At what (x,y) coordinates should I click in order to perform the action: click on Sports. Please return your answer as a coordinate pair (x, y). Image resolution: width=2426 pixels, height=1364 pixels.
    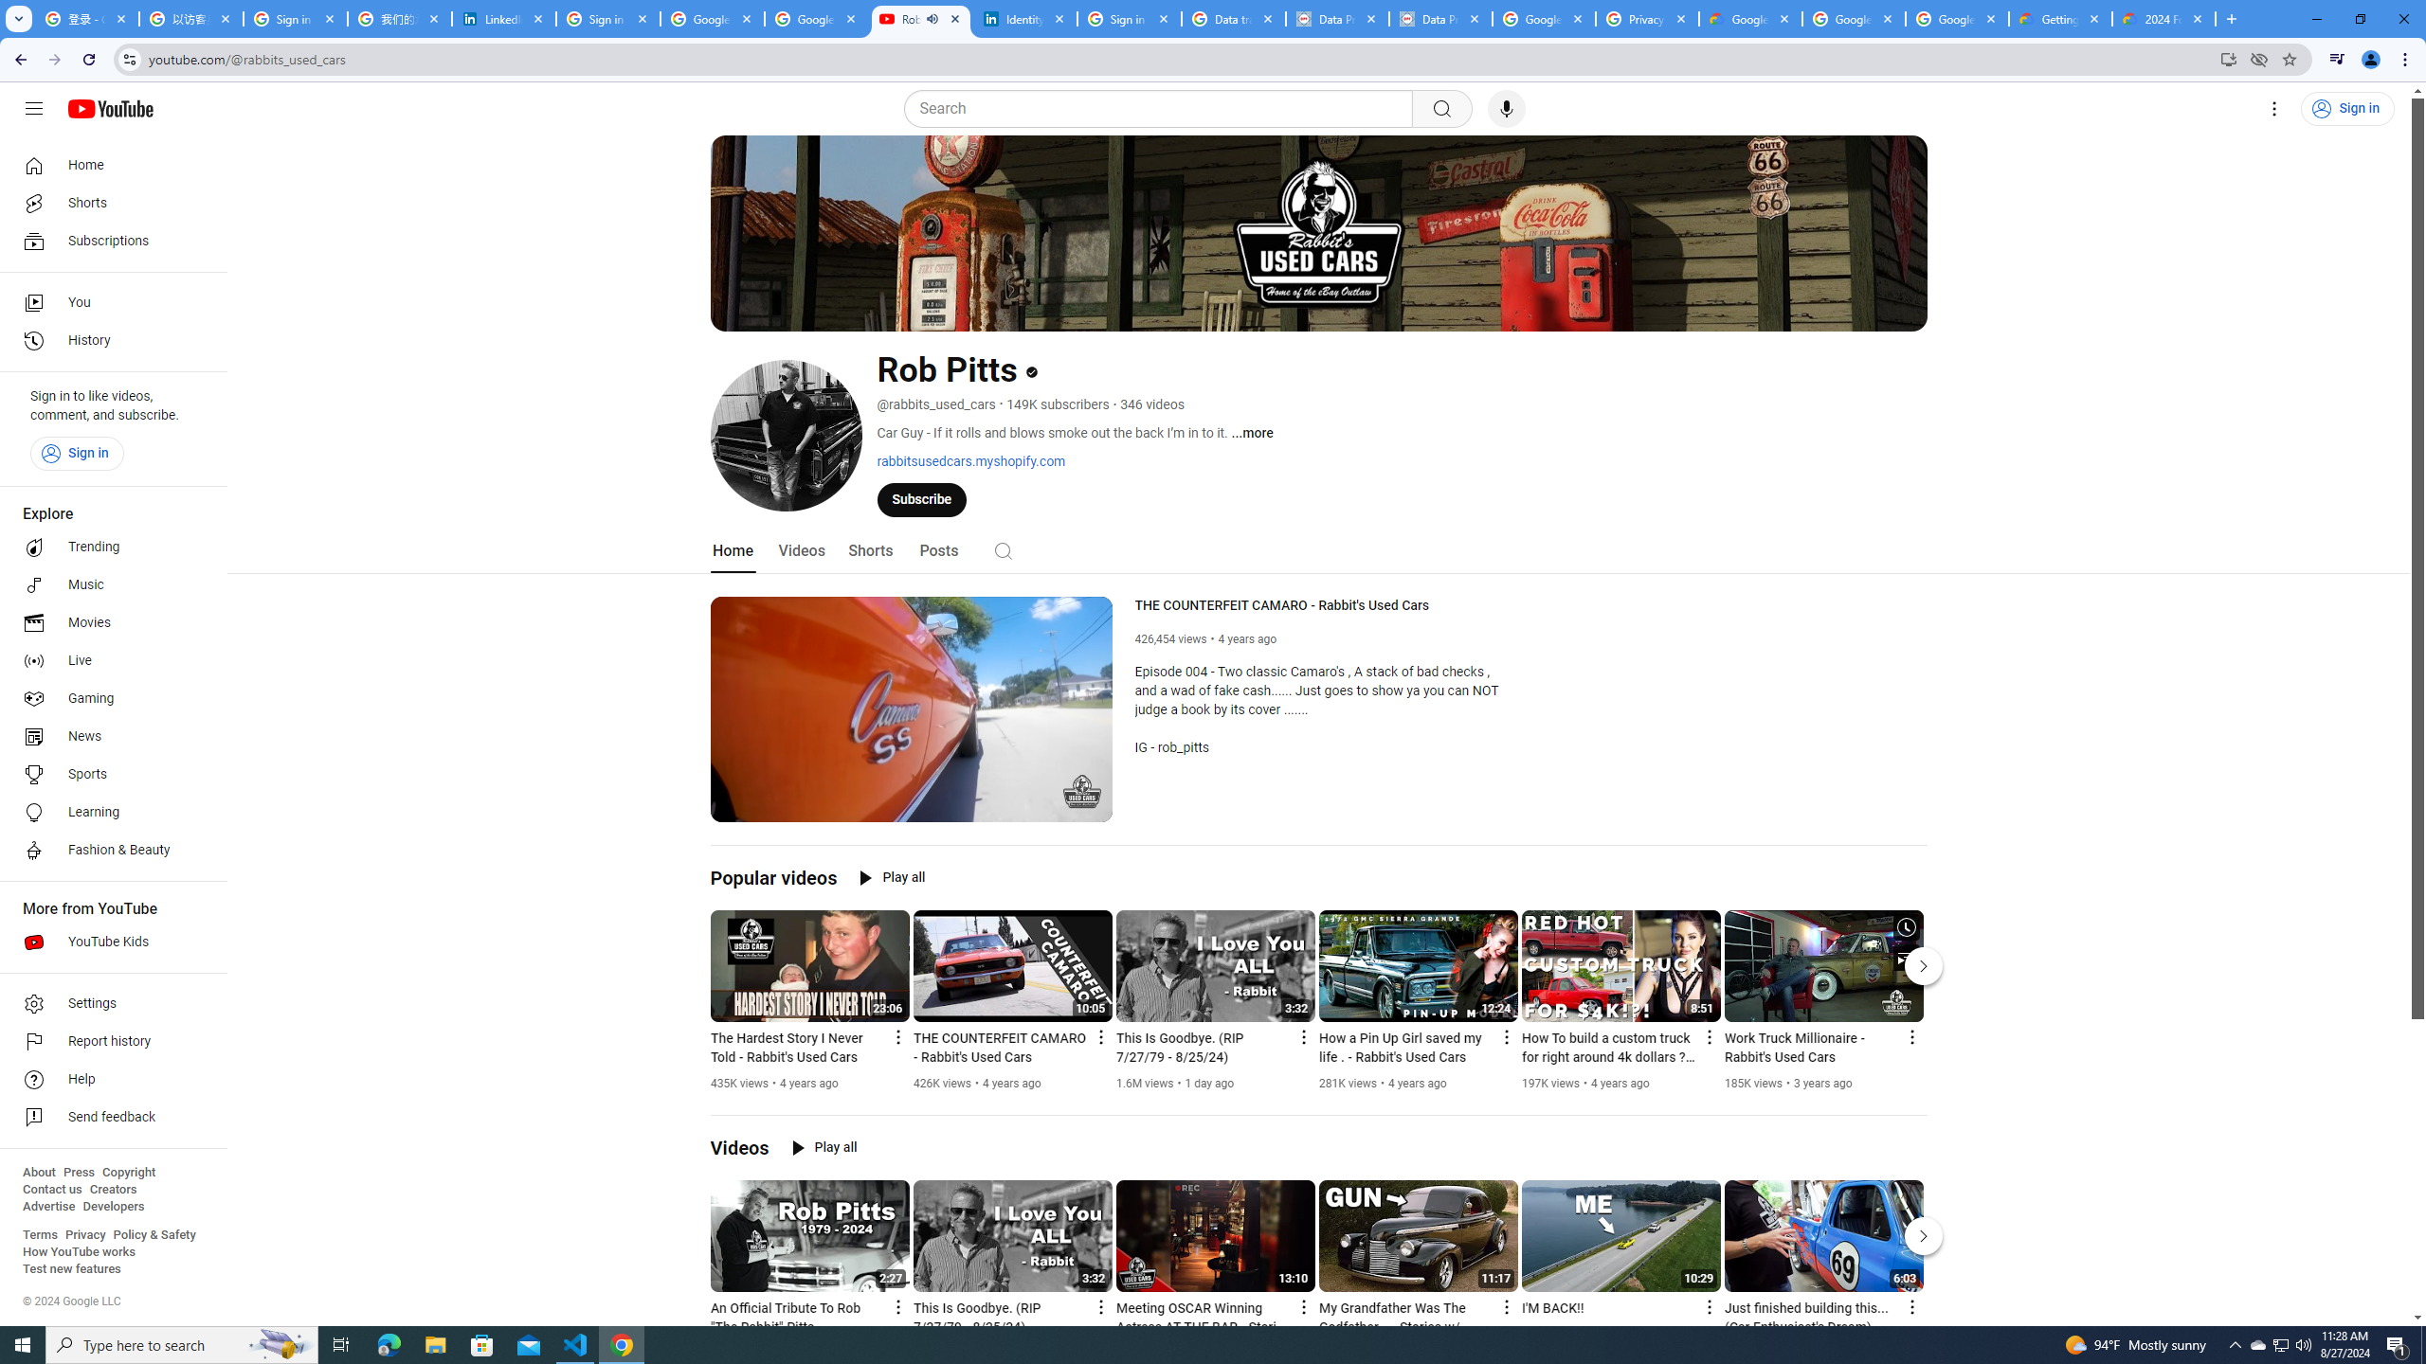
    Looking at the image, I should click on (108, 775).